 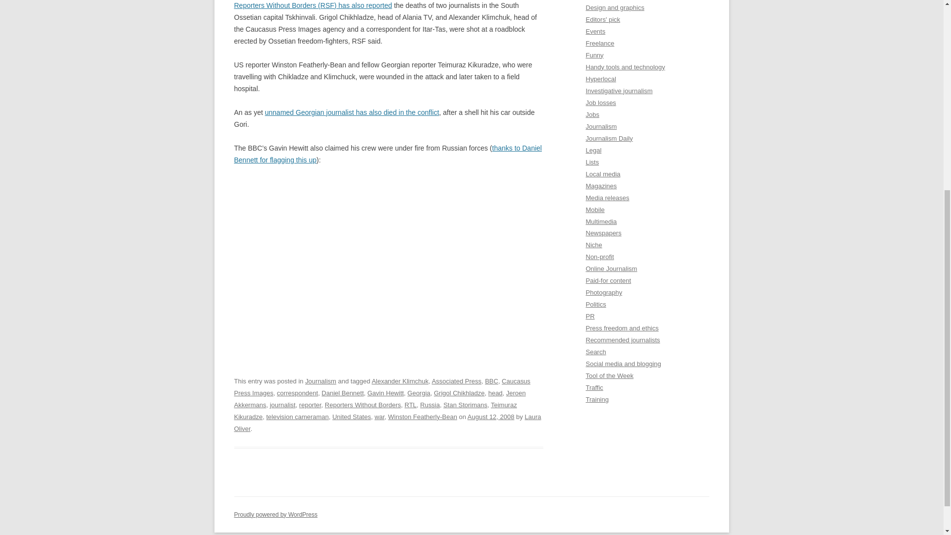 What do you see at coordinates (459, 393) in the screenshot?
I see `Grigol Chikhladze` at bounding box center [459, 393].